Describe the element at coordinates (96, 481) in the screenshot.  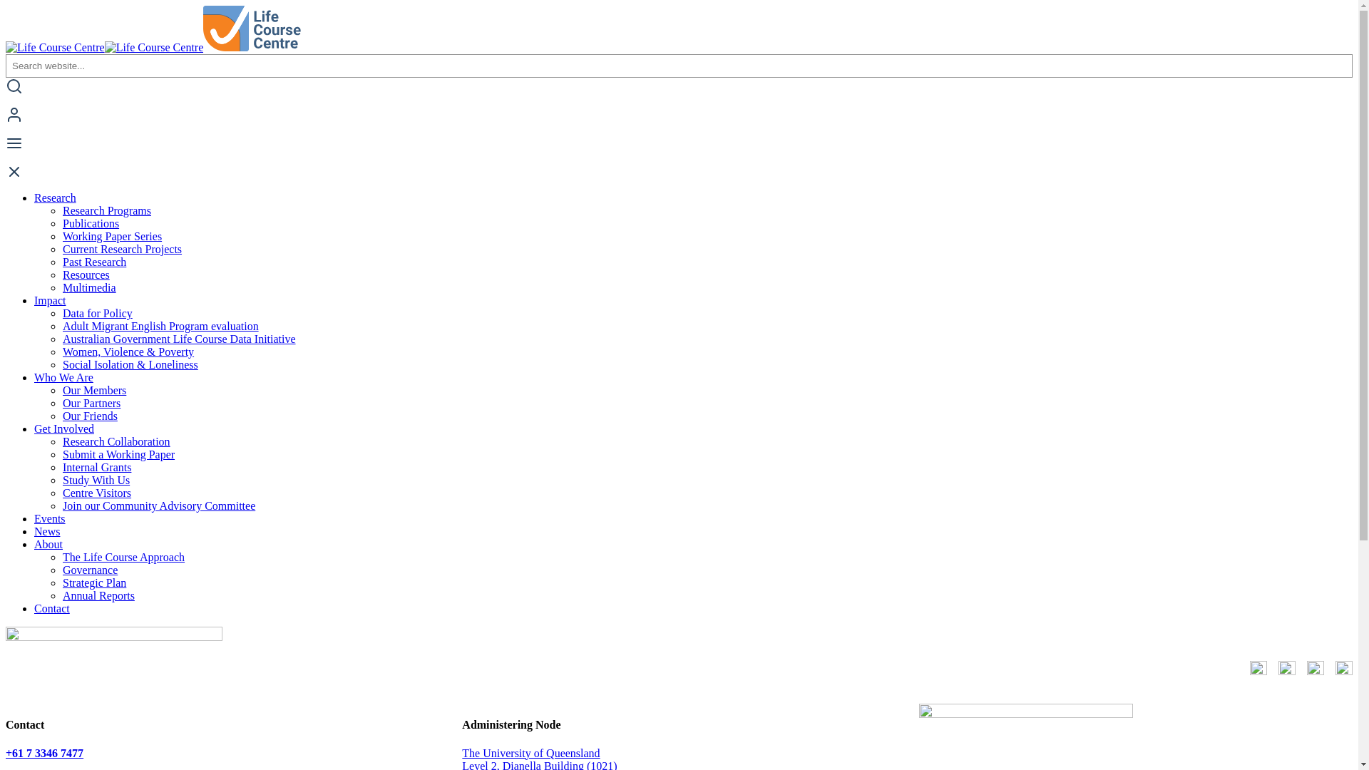
I see `Study With Us` at that location.